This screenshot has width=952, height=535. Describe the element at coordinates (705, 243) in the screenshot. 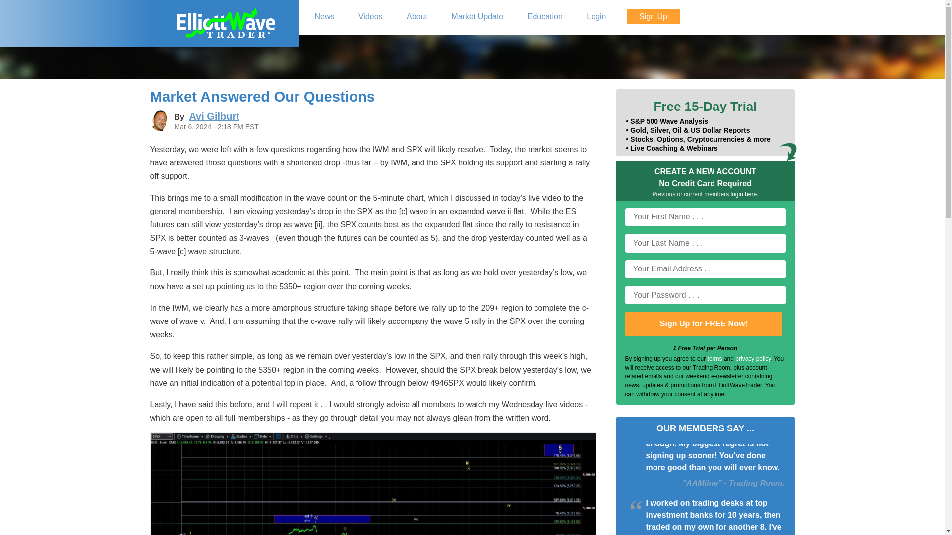

I see `Your Last Name` at that location.